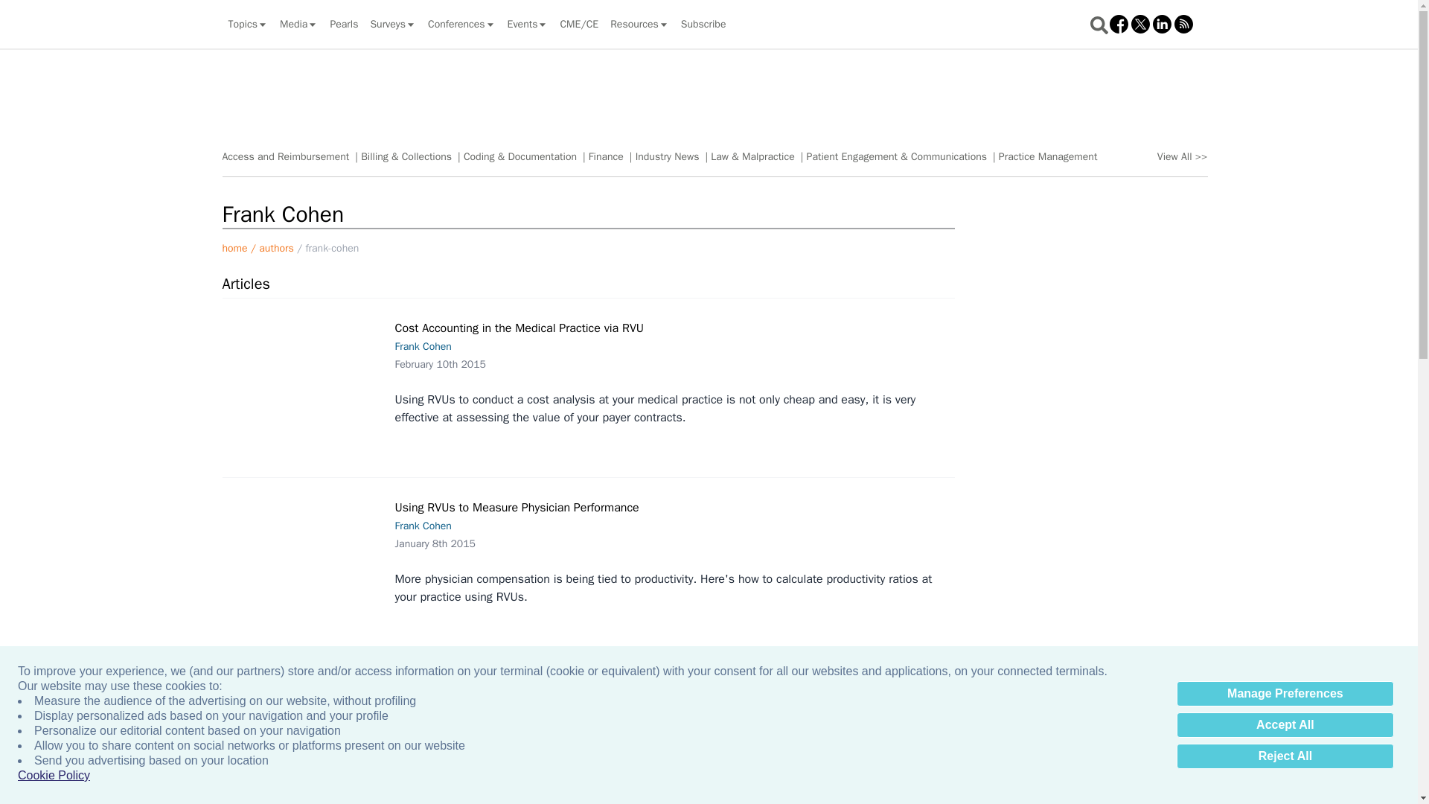 The image size is (1429, 804). I want to click on Cookie Policy, so click(54, 776).